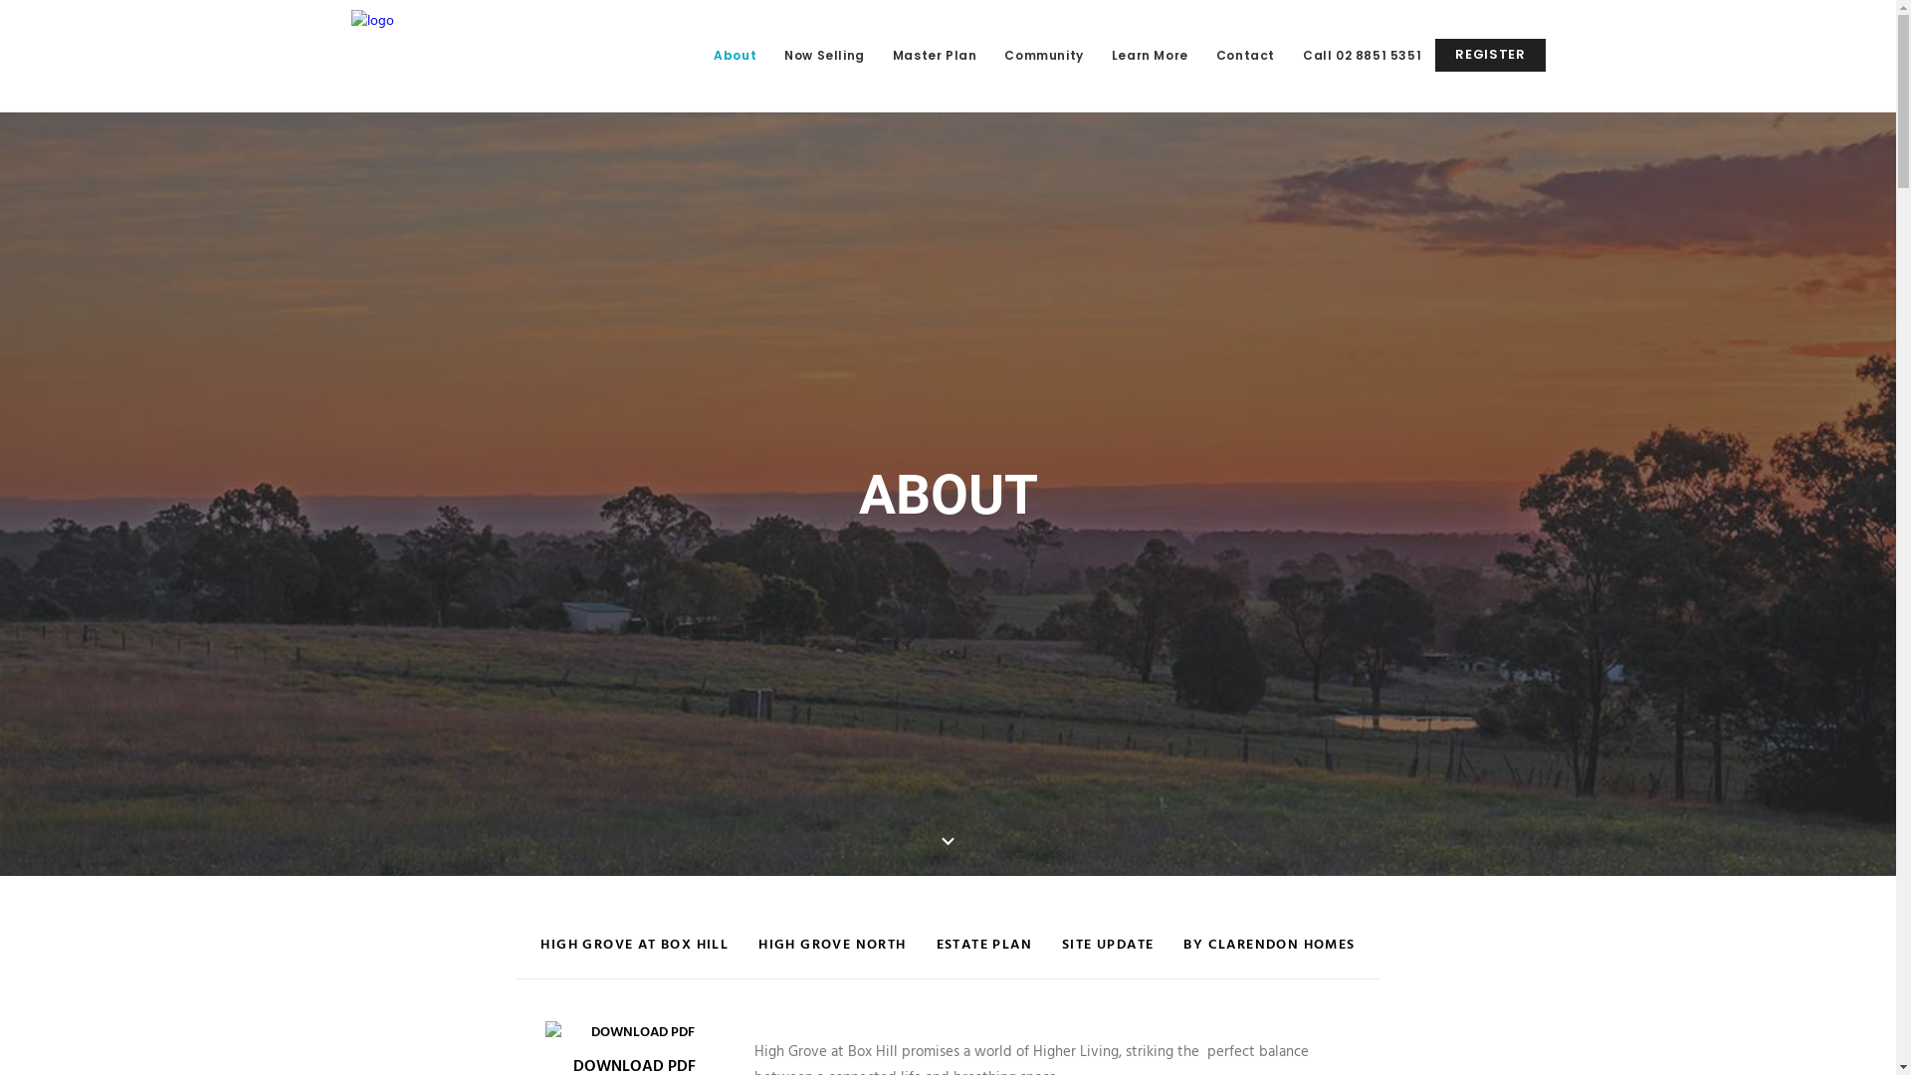 The image size is (1911, 1075). Describe the element at coordinates (832, 956) in the screenshot. I see `HIGH GROVE NORTH` at that location.